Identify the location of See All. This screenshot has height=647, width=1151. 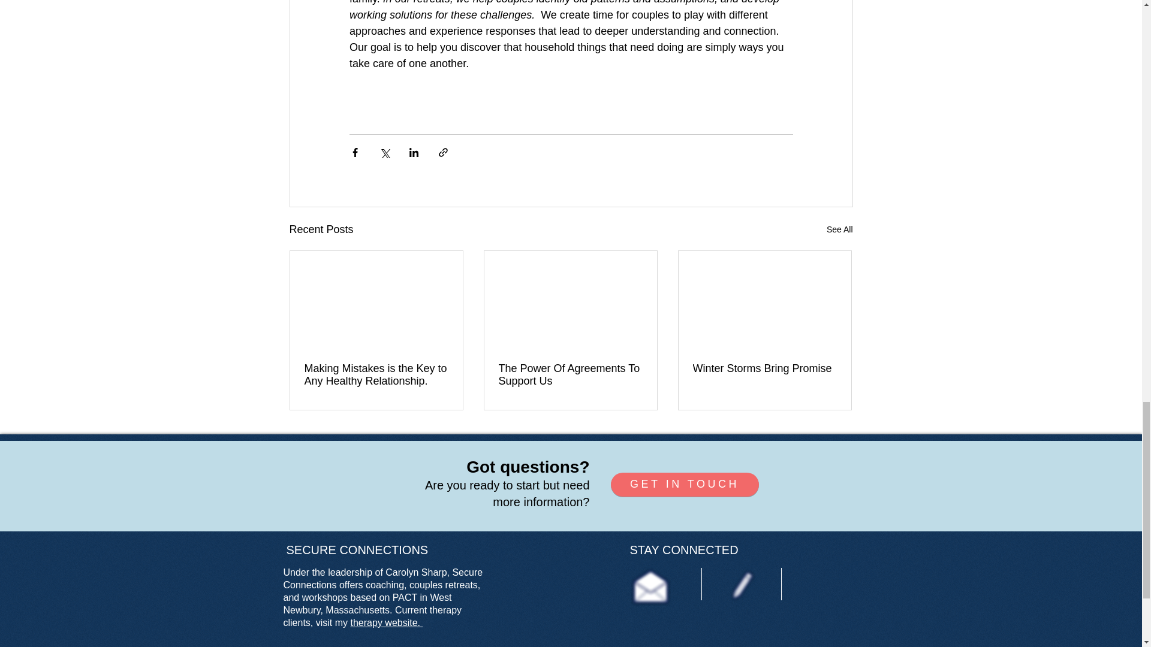
(839, 230).